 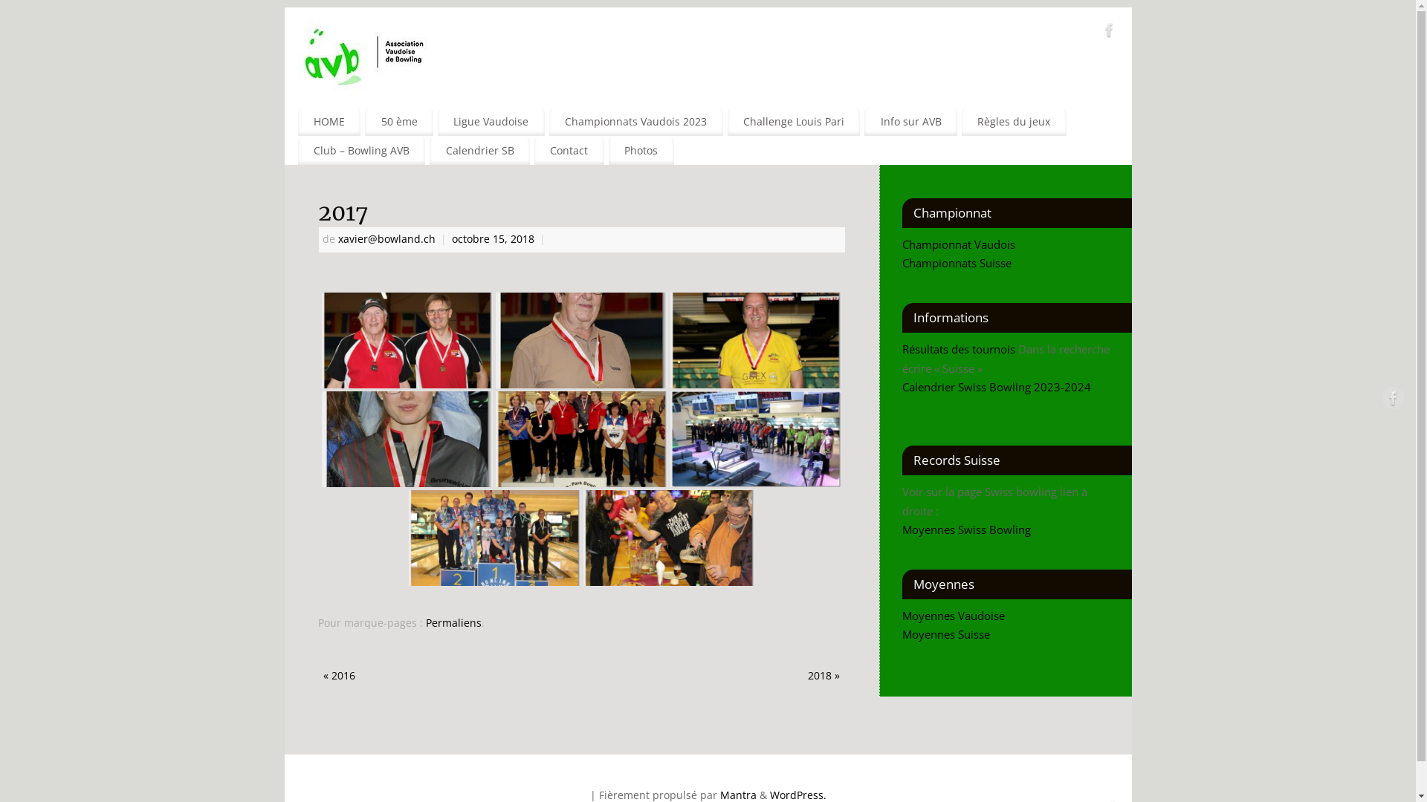 What do you see at coordinates (581, 340) in the screenshot?
I see `Champ CH individuel b-c 2017` at bounding box center [581, 340].